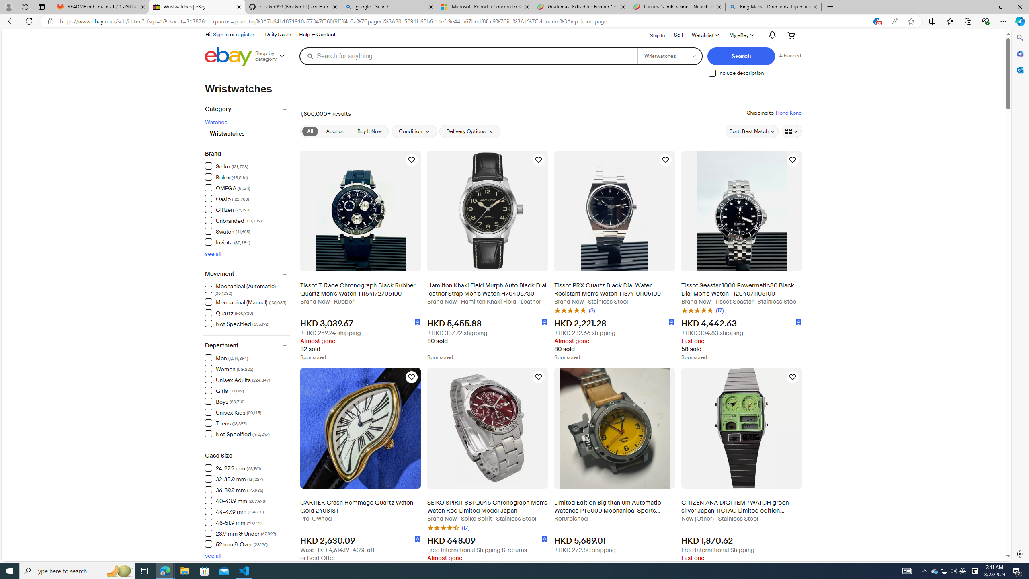  What do you see at coordinates (792, 131) in the screenshot?
I see `Listing options selector. Gallery View selected.` at bounding box center [792, 131].